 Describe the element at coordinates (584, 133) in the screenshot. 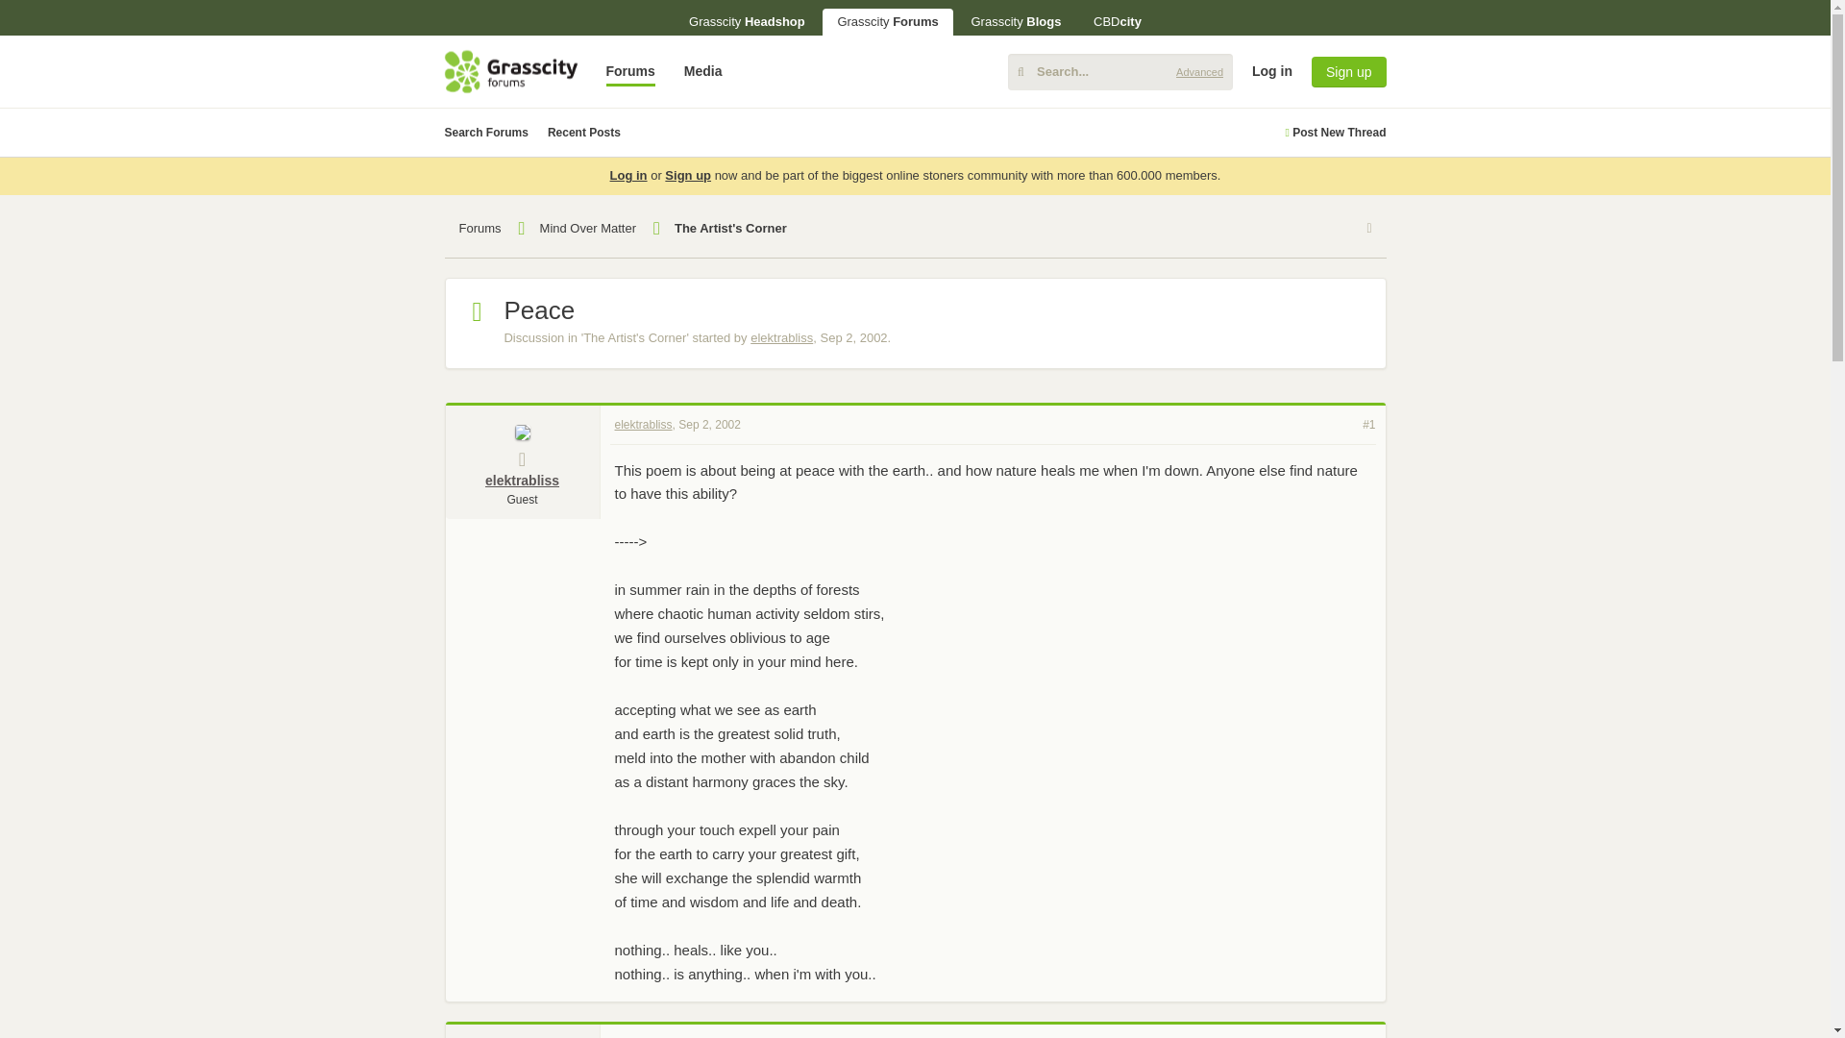

I see `Recent Posts` at that location.